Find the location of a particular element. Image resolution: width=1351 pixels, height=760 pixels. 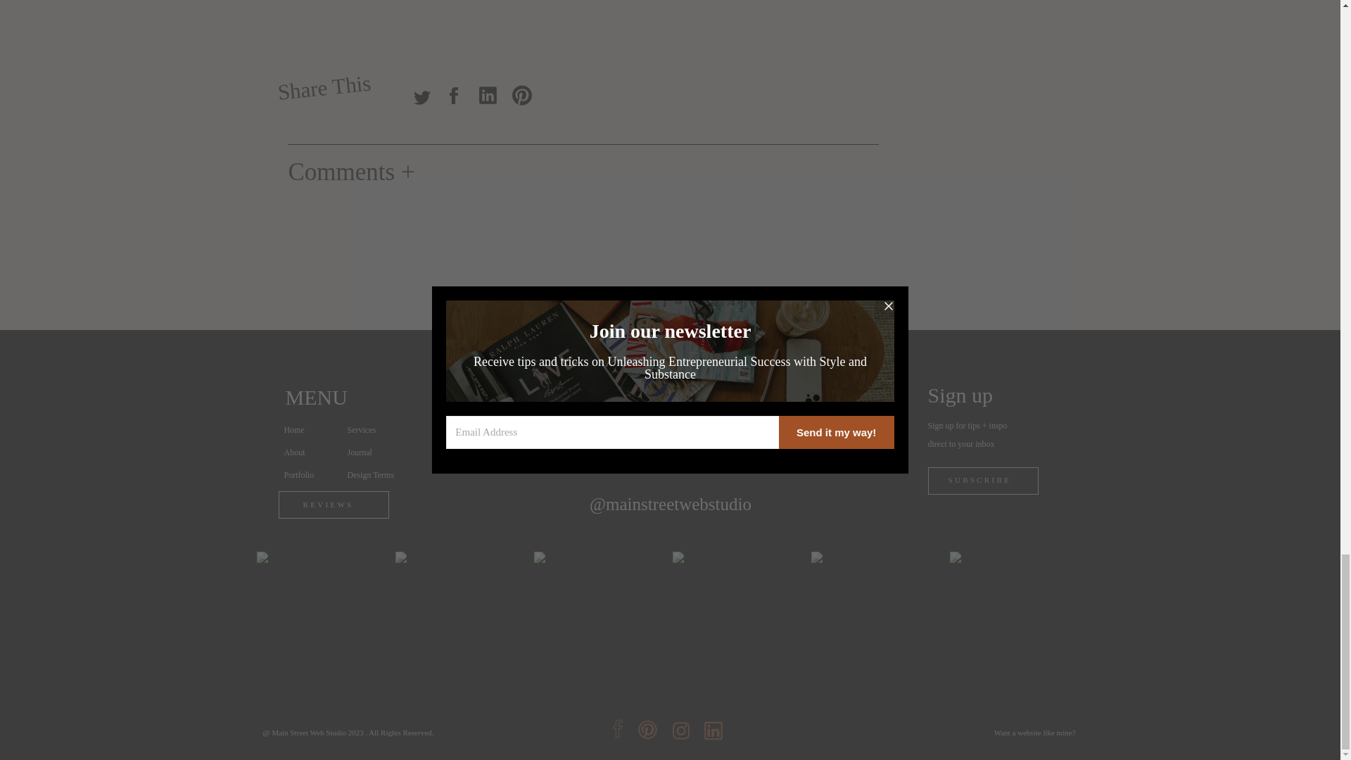

MENU is located at coordinates (376, 399).